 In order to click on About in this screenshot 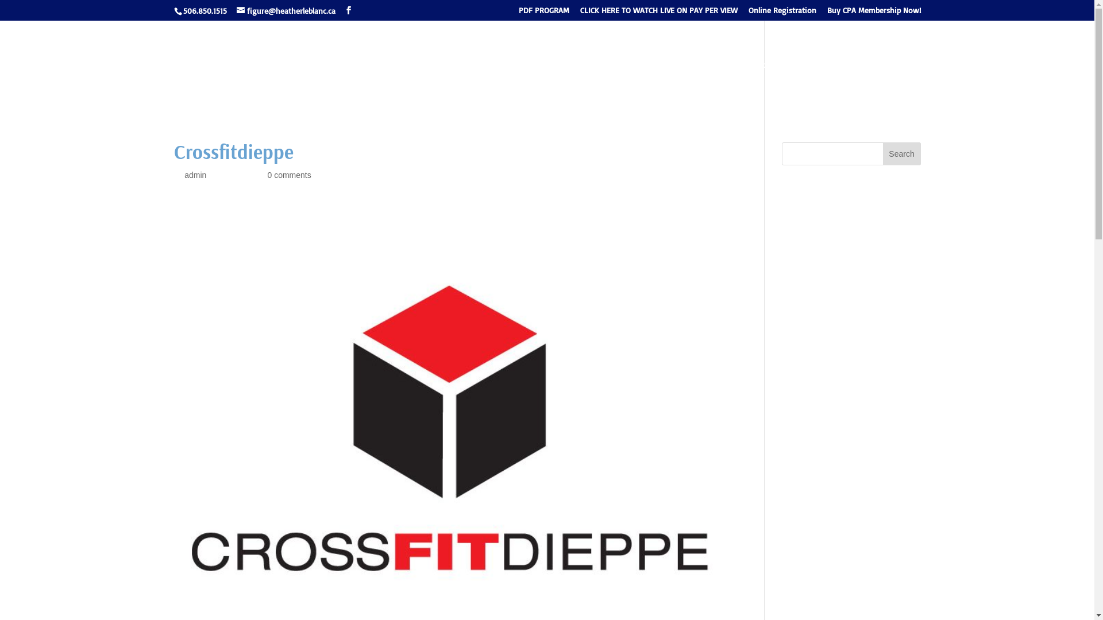, I will do `click(710, 85)`.